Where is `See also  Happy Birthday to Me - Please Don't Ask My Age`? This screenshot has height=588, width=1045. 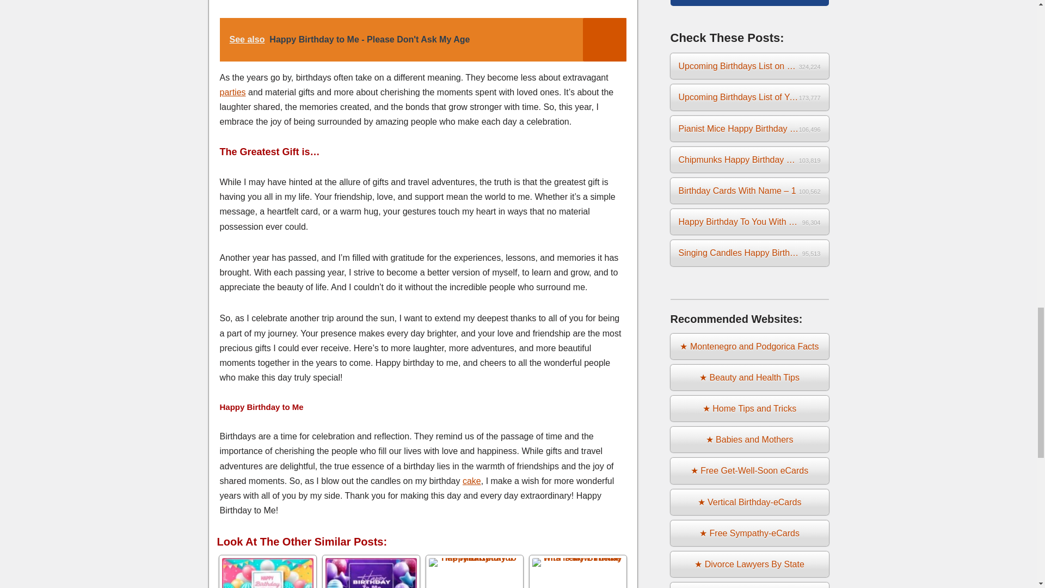
See also  Happy Birthday to Me - Please Don't Ask My Age is located at coordinates (422, 40).